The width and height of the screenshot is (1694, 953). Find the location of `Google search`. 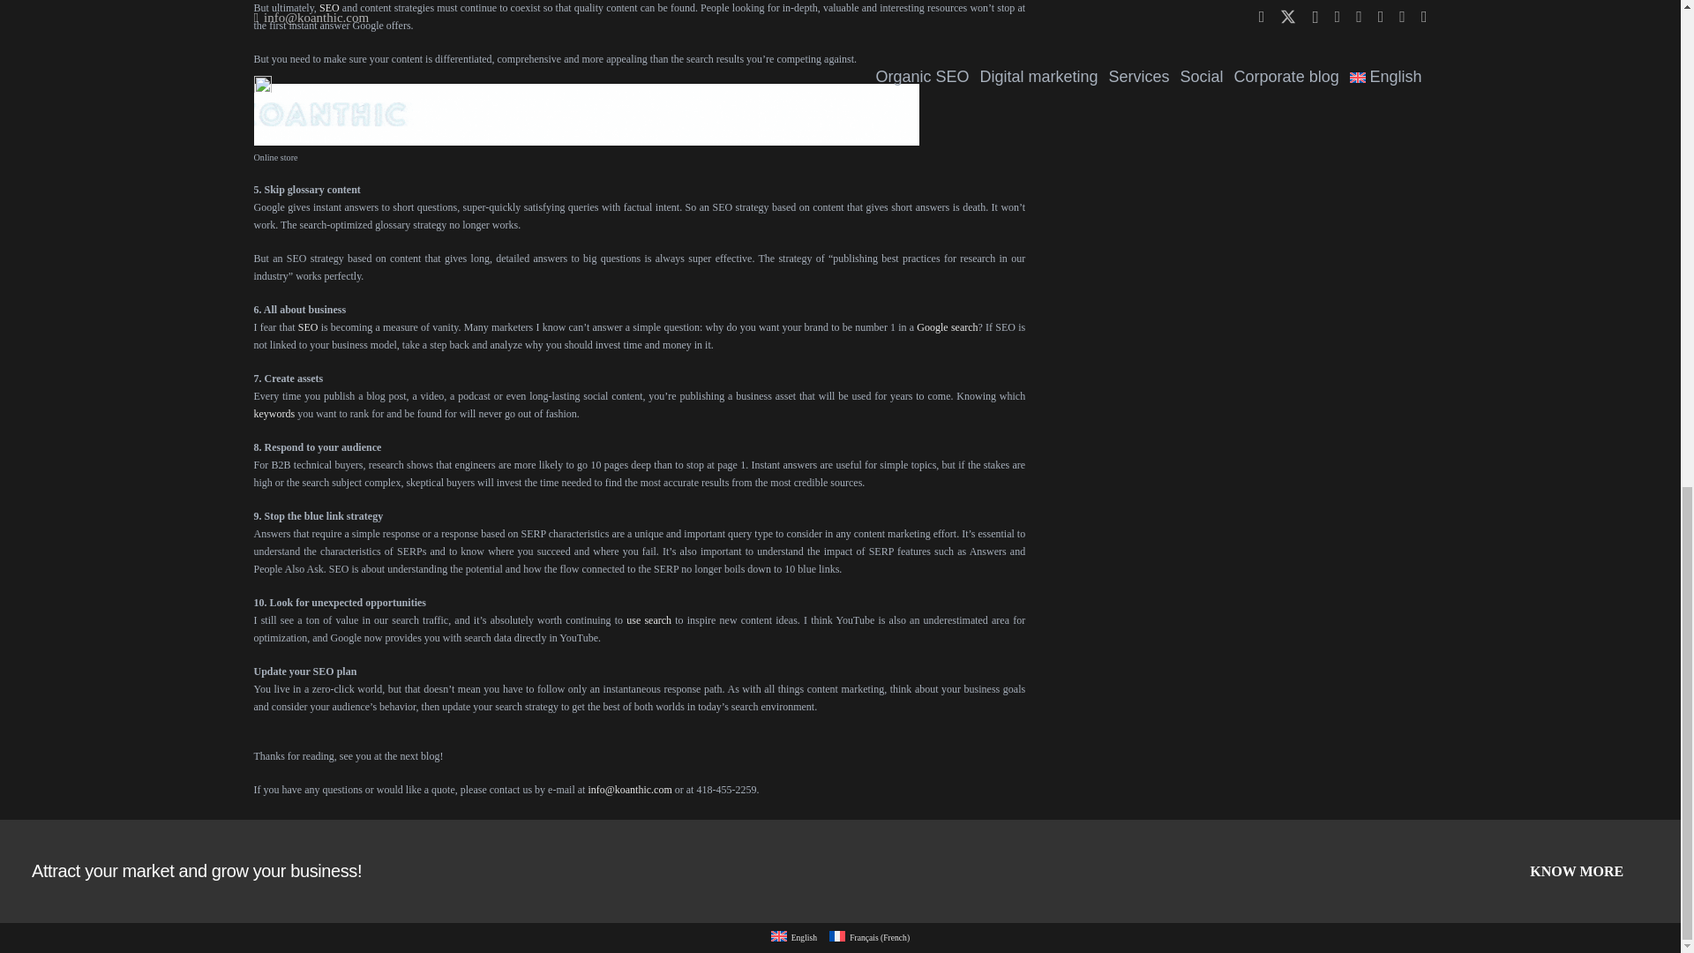

Google search is located at coordinates (946, 326).